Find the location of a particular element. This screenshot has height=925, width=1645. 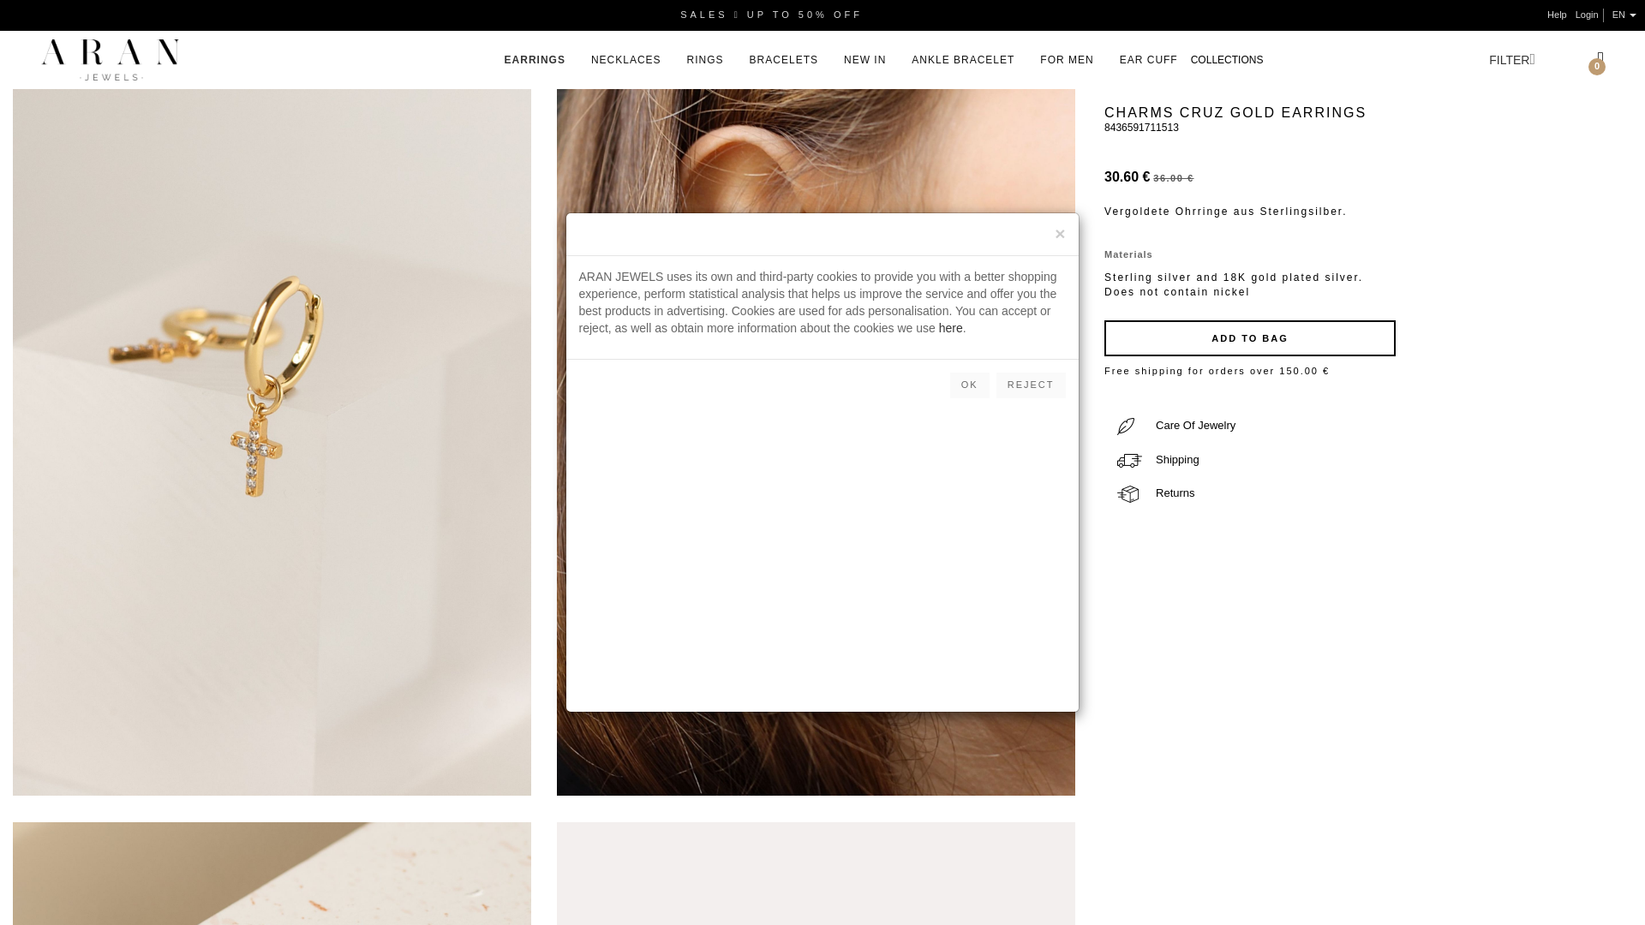

FOR MEN is located at coordinates (1066, 60).